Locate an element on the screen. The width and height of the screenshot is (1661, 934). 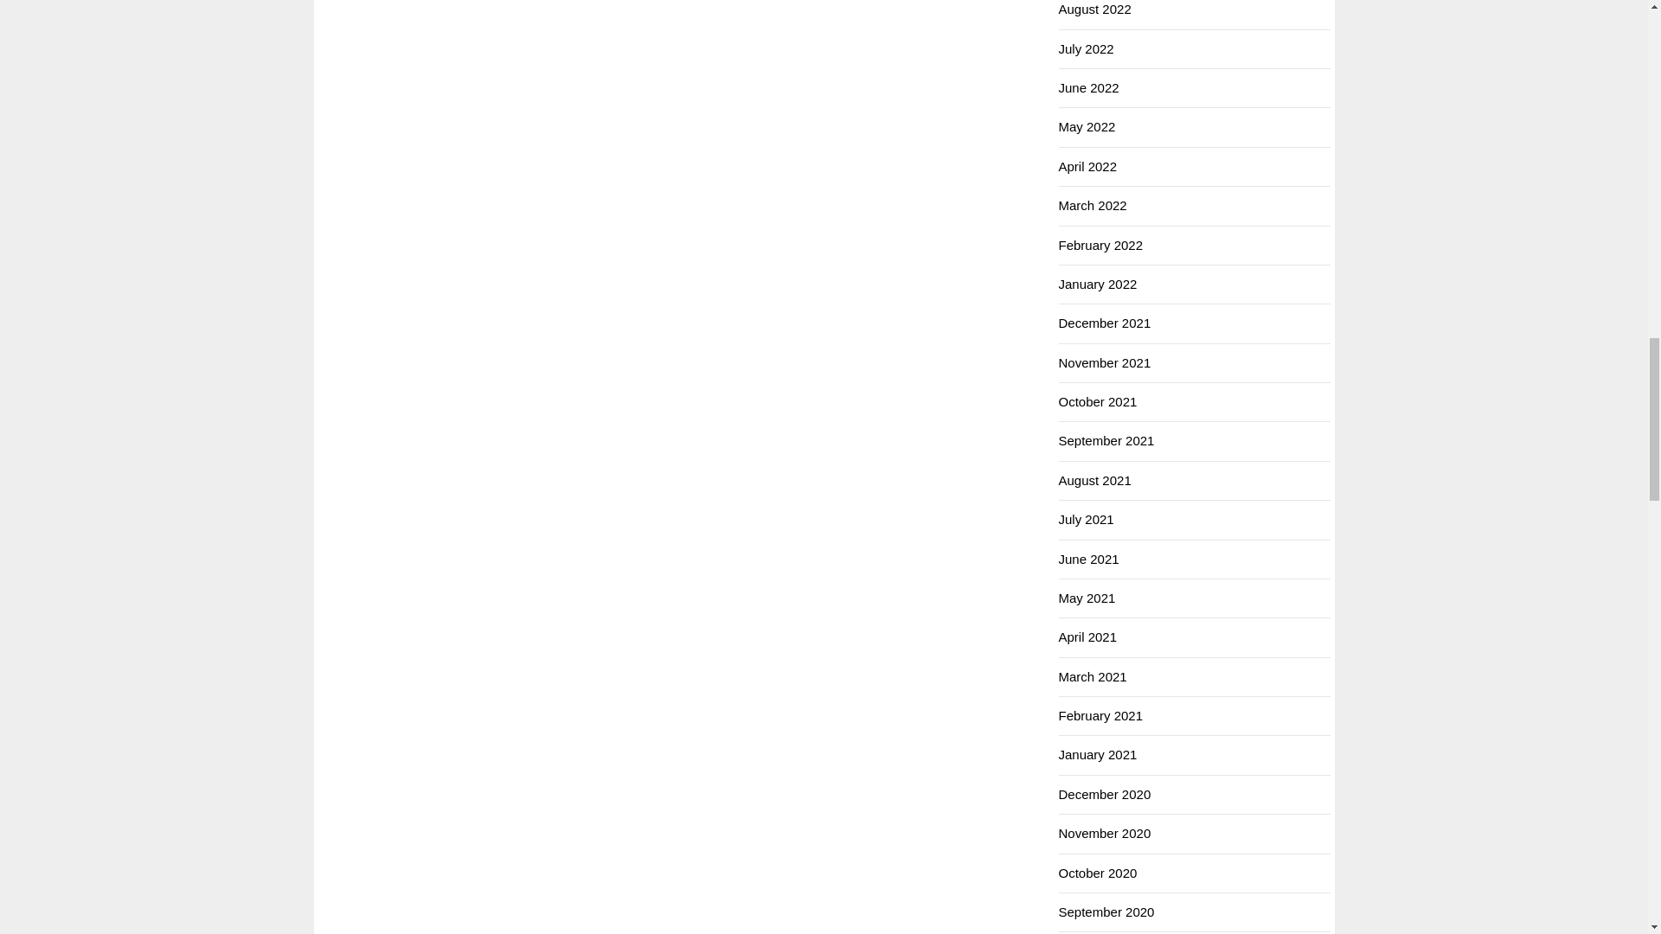
July 2022 is located at coordinates (1087, 48).